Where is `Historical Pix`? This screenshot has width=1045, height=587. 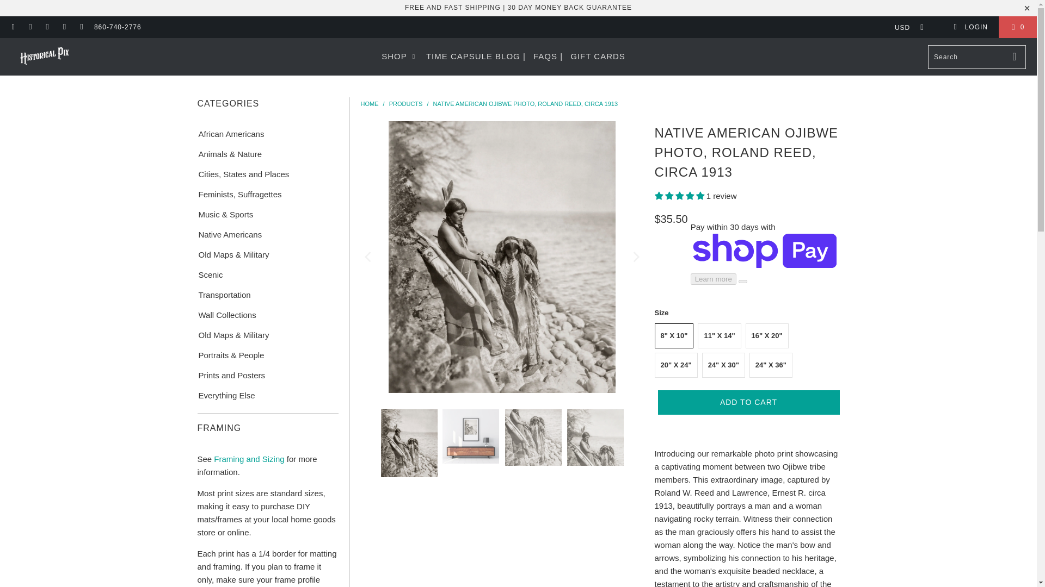
Historical Pix is located at coordinates (45, 57).